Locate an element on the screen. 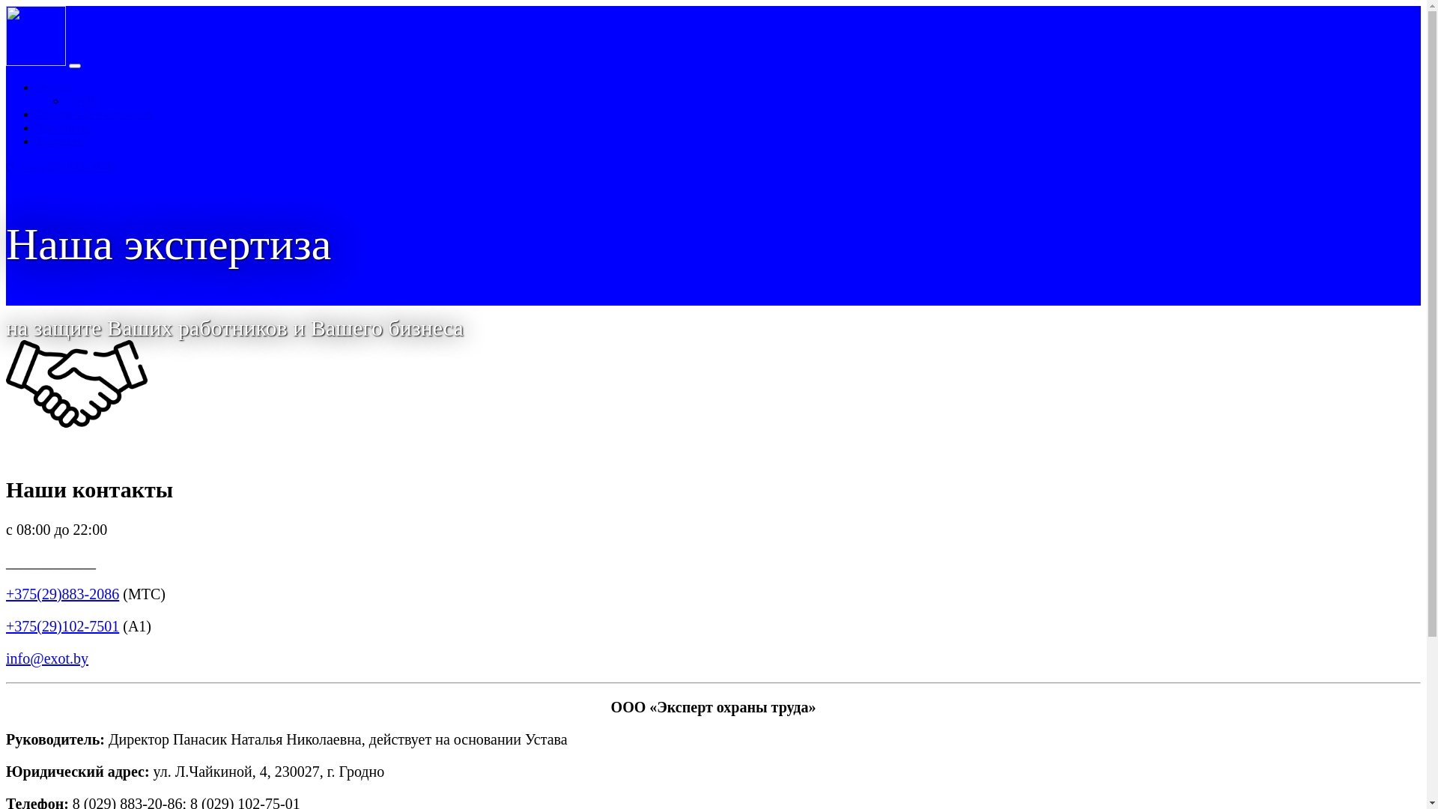  +375(29)883-2086 is located at coordinates (63, 594).